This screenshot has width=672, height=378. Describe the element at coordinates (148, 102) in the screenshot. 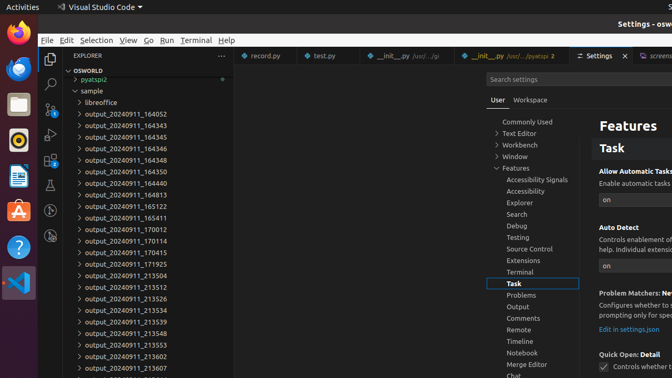

I see `libreoffice` at that location.